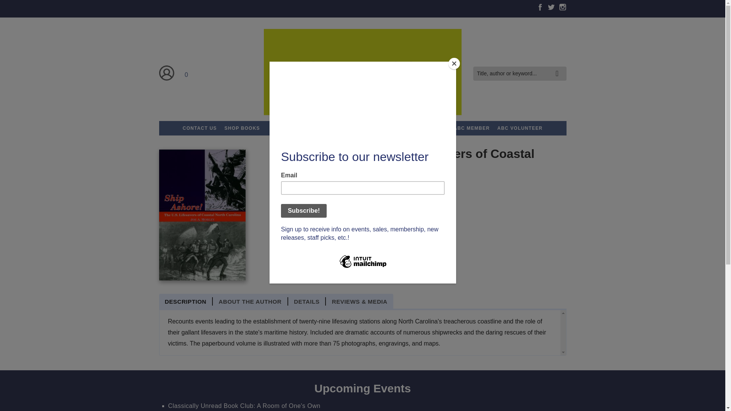 This screenshot has height=411, width=731. Describe the element at coordinates (250, 301) in the screenshot. I see `ABOUT THE AUTHOR` at that location.